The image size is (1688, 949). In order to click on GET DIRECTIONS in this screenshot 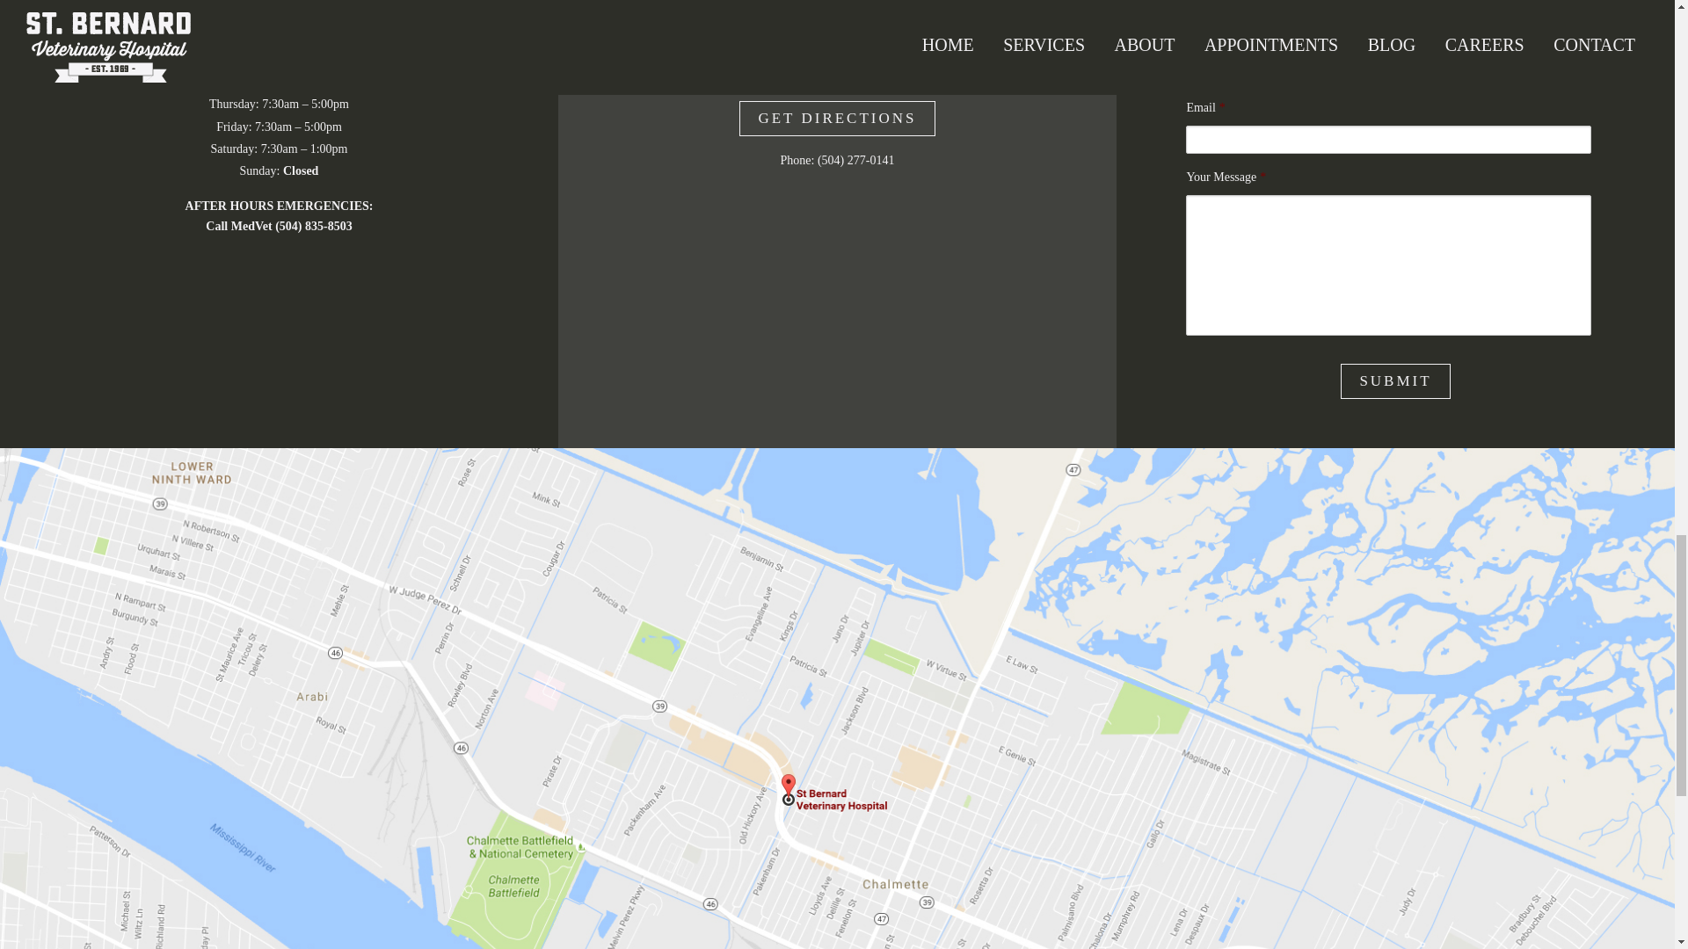, I will do `click(837, 118)`.